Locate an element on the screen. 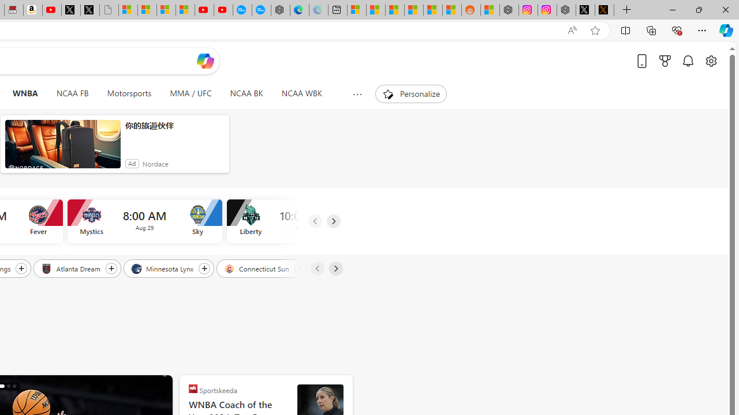 The width and height of the screenshot is (739, 415). Nordace - Nordace has arrived Hong Kong is located at coordinates (280, 10).